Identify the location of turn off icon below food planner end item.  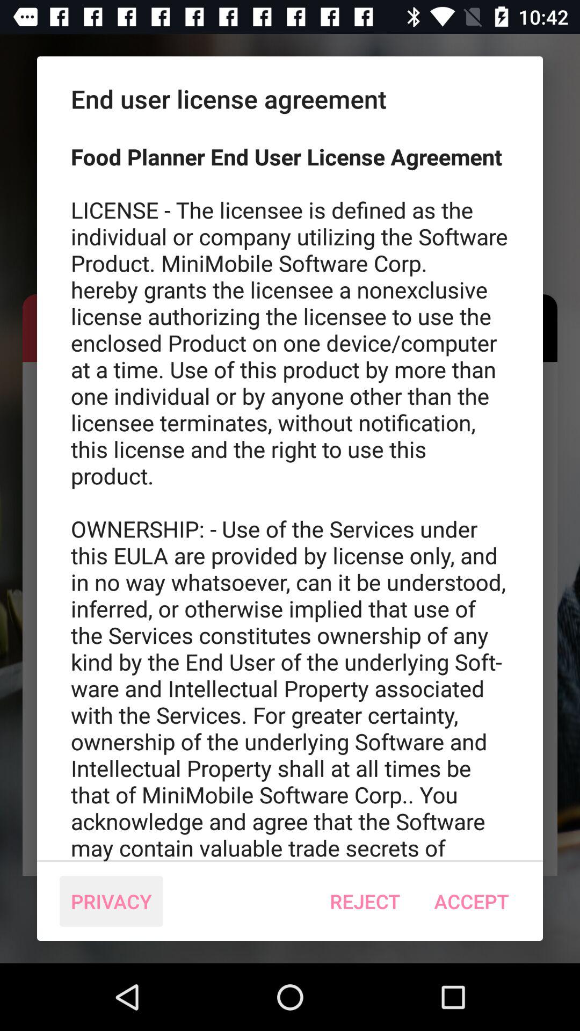
(472, 901).